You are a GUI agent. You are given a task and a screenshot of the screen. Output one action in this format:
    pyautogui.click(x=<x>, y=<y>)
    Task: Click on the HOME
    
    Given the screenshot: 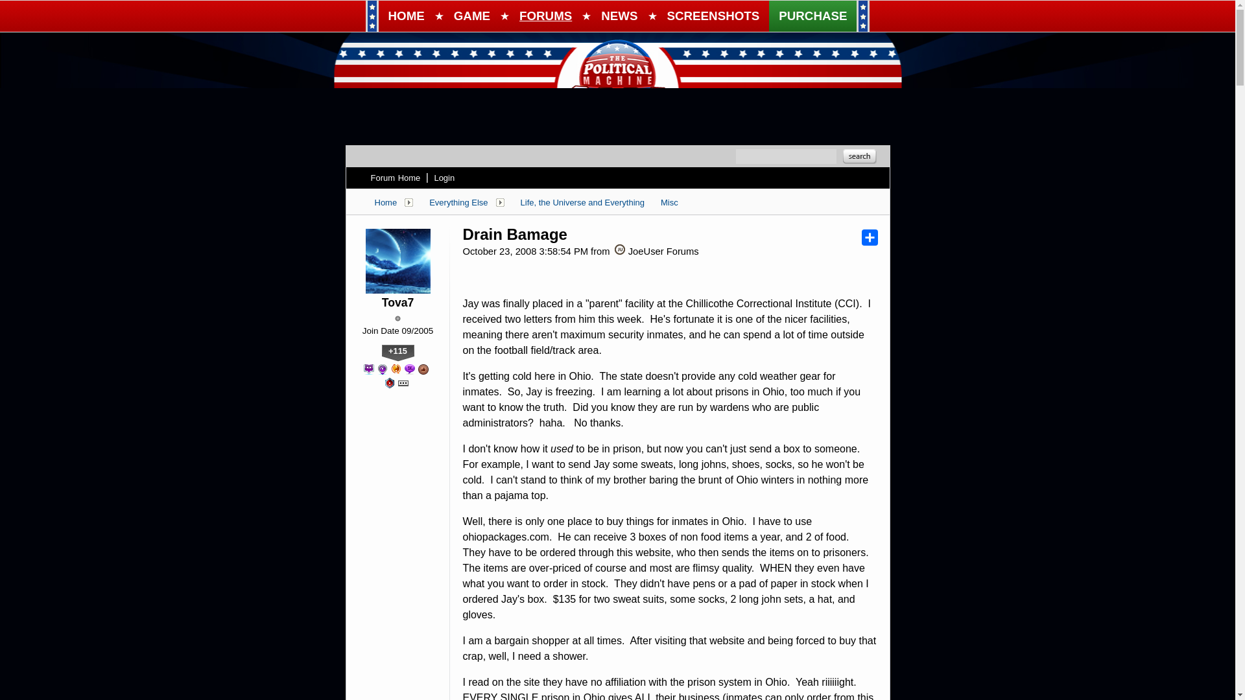 What is the action you would take?
    pyautogui.click(x=406, y=16)
    